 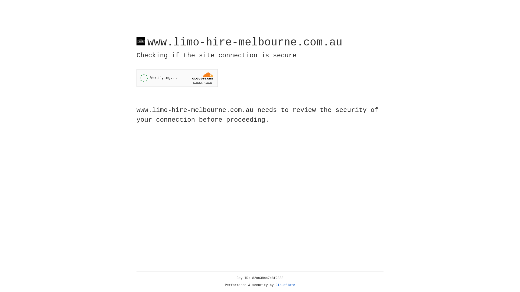 I want to click on Widget containing a Cloudflare security challenge, so click(x=177, y=78).